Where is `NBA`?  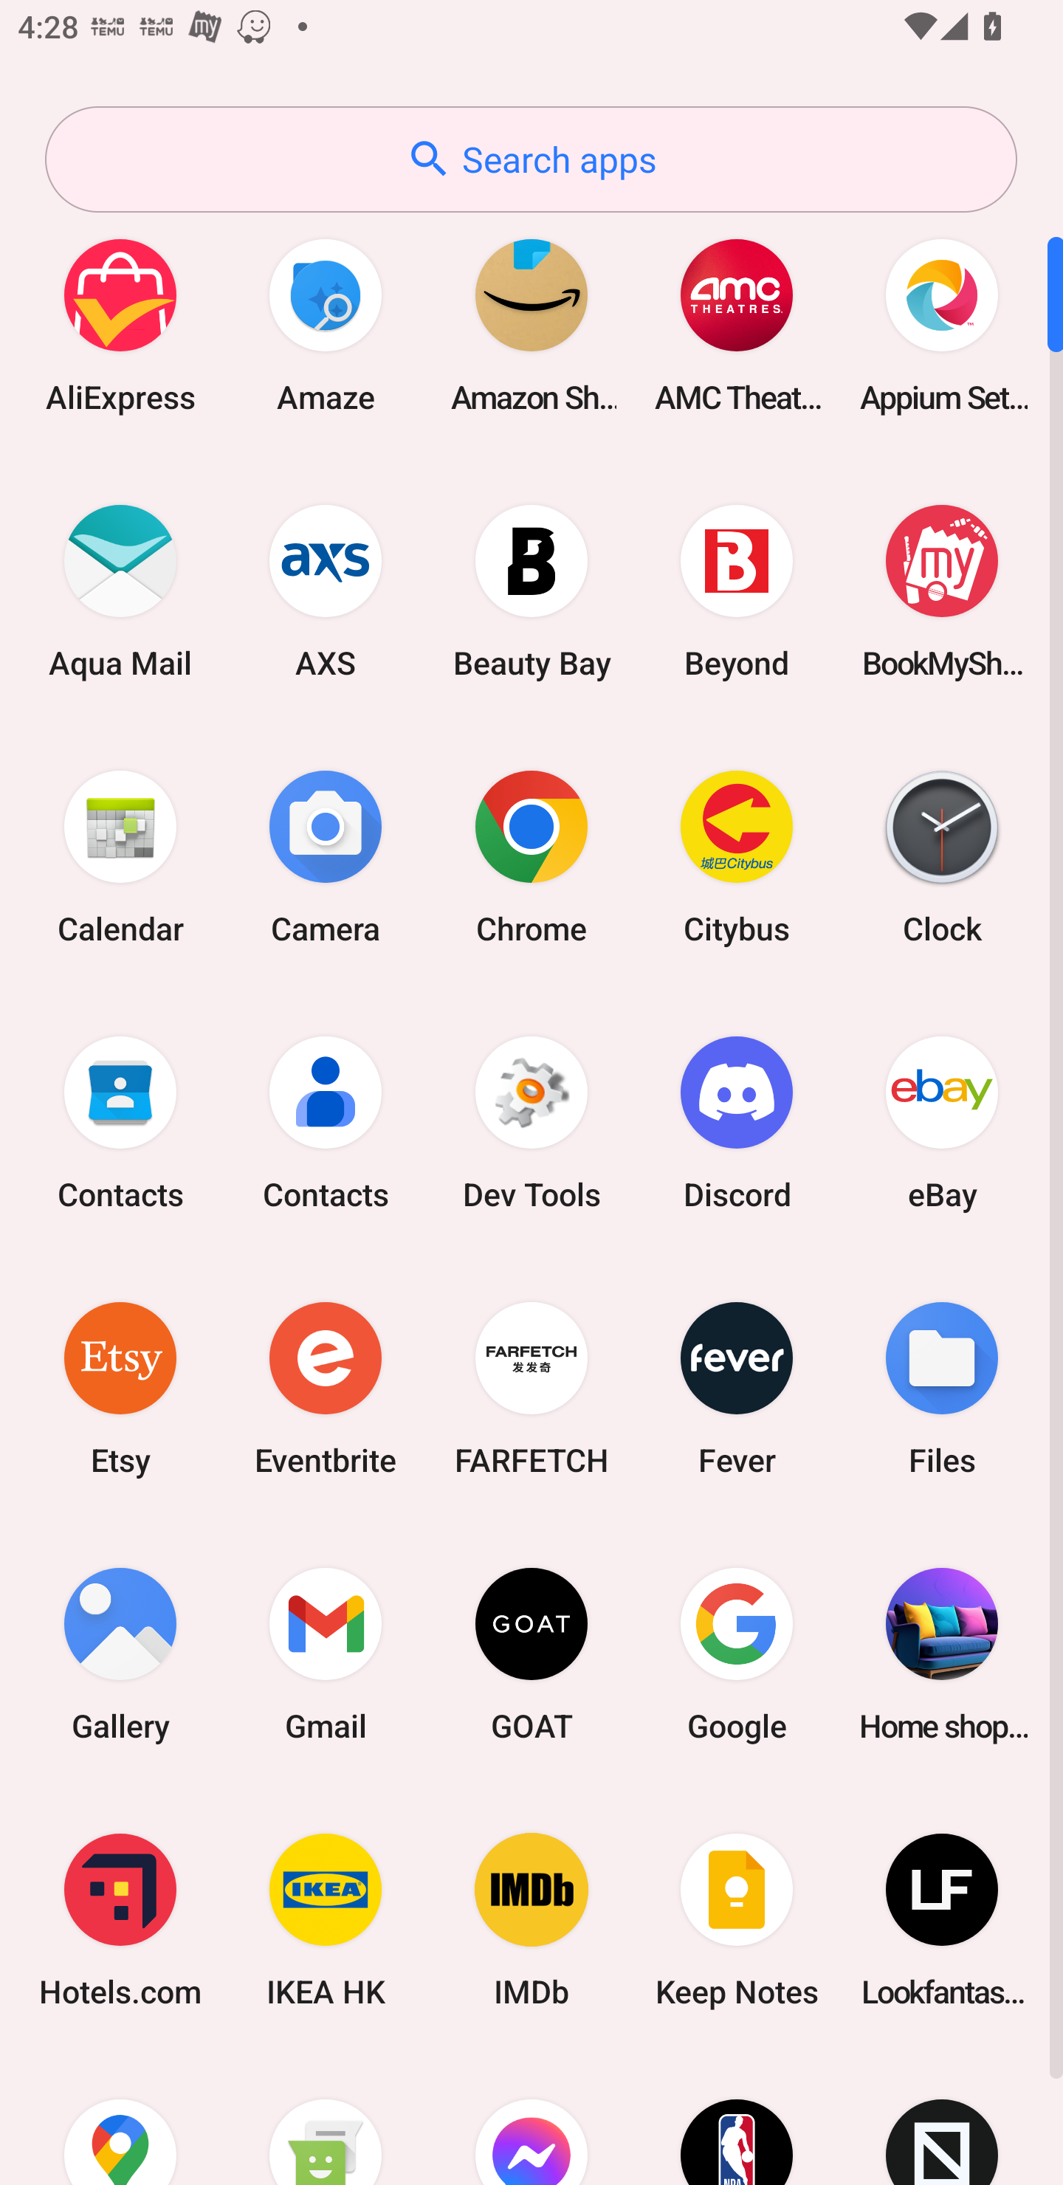 NBA is located at coordinates (737, 2119).